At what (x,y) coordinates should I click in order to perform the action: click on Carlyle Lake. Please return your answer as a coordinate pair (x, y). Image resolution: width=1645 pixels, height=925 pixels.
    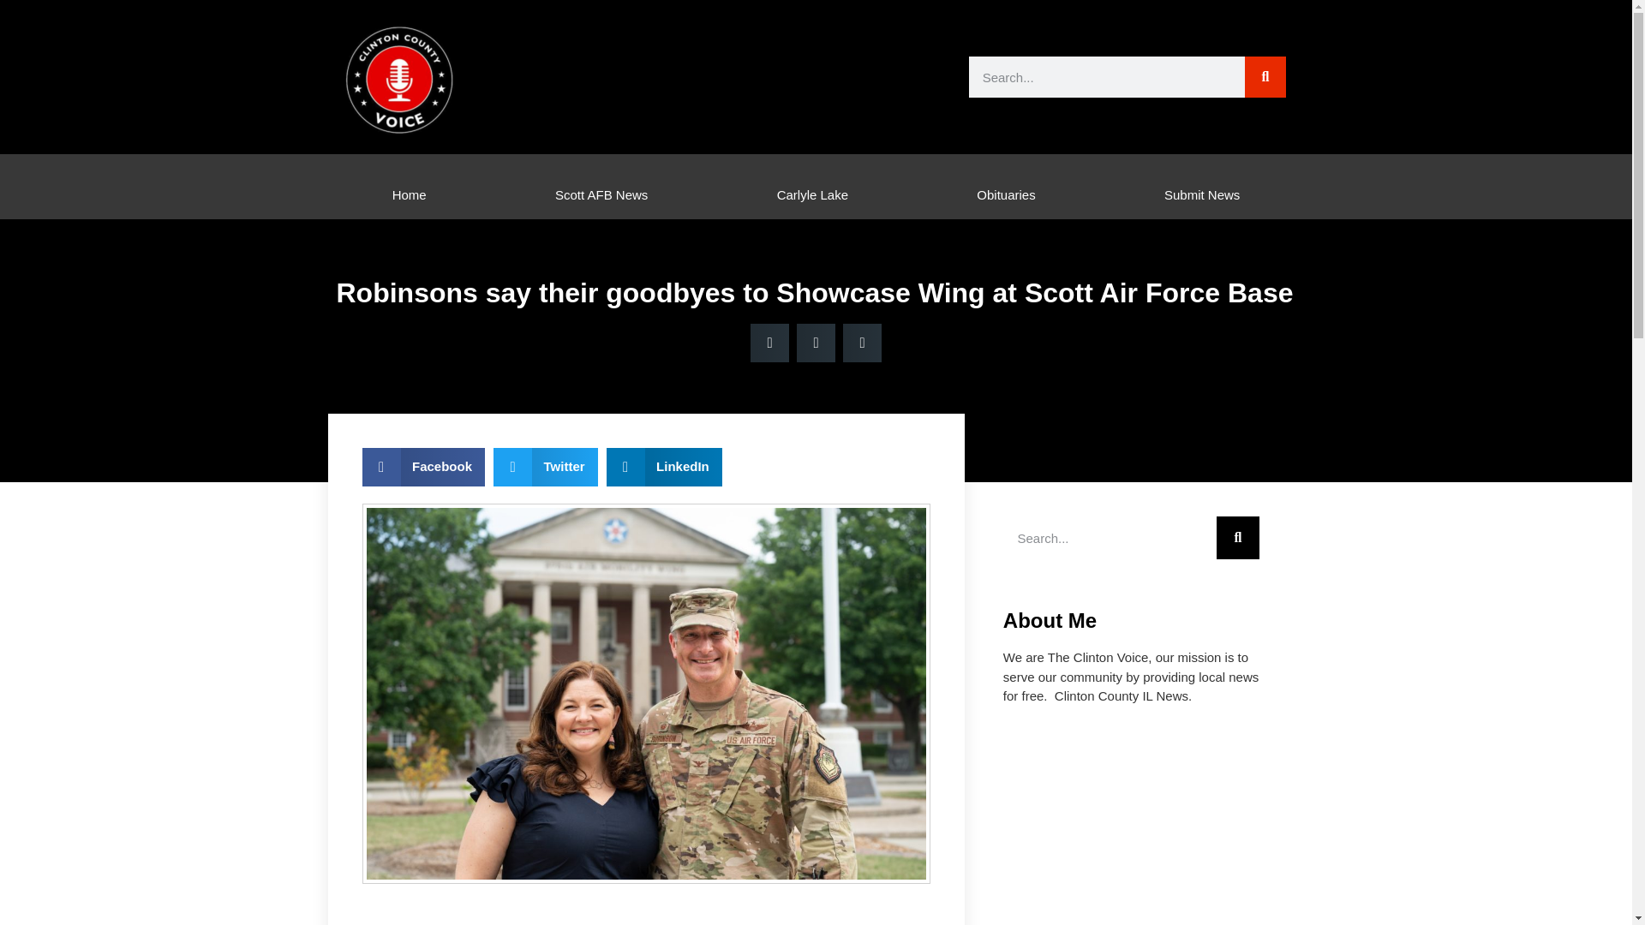
    Looking at the image, I should click on (812, 194).